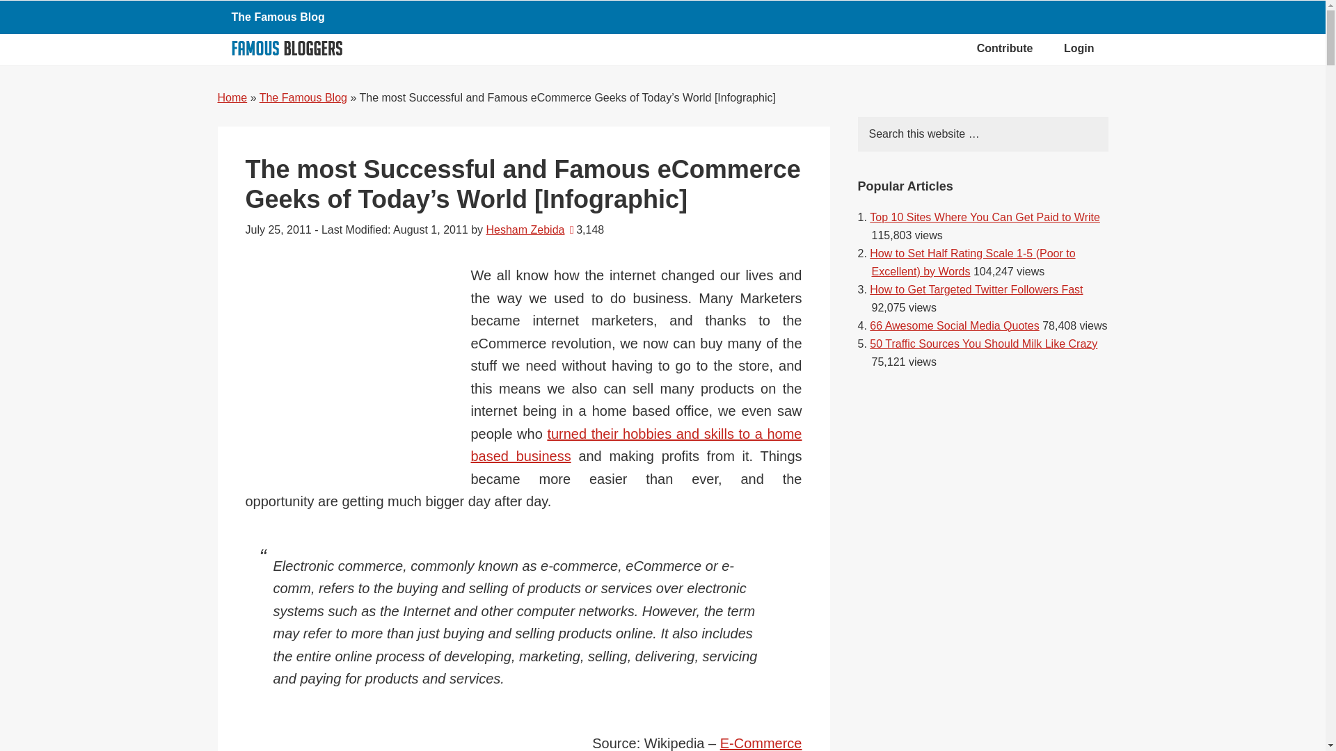 This screenshot has height=751, width=1336. What do you see at coordinates (232, 97) in the screenshot?
I see `Home` at bounding box center [232, 97].